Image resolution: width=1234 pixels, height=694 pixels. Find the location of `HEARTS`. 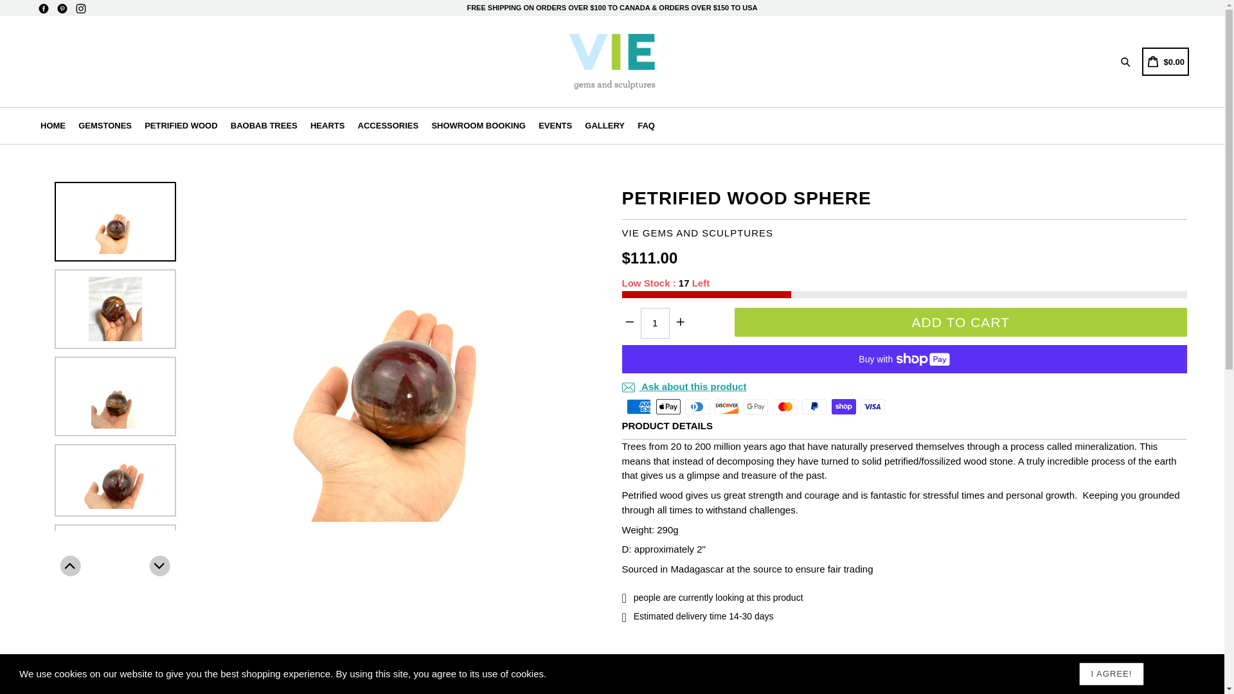

HEARTS is located at coordinates (326, 126).